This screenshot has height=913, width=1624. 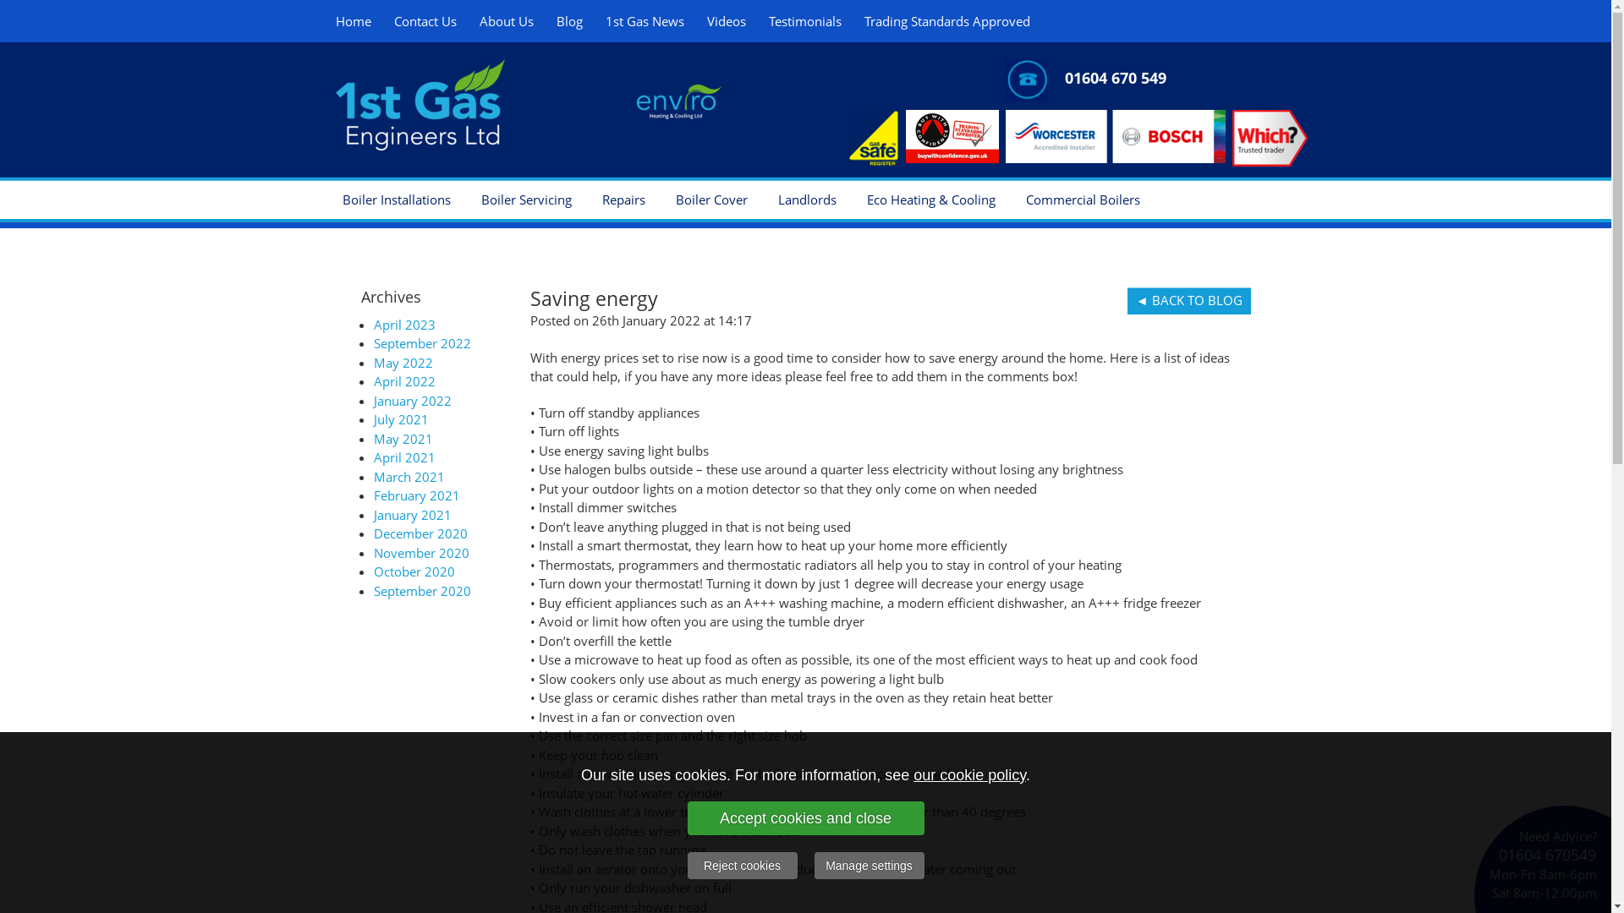 I want to click on December 2020, so click(x=421, y=533).